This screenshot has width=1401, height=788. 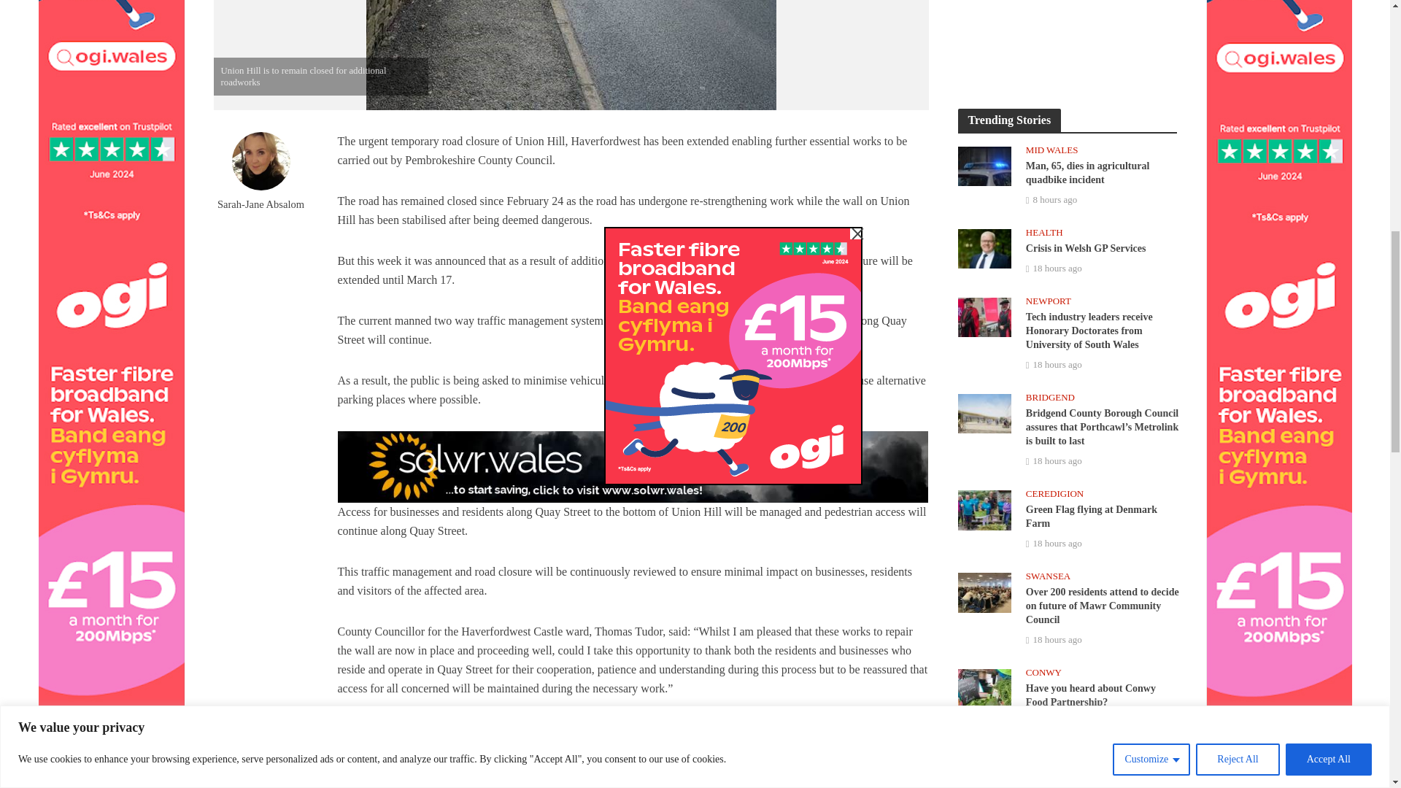 What do you see at coordinates (984, 247) in the screenshot?
I see `Crisis in Welsh GP Services` at bounding box center [984, 247].